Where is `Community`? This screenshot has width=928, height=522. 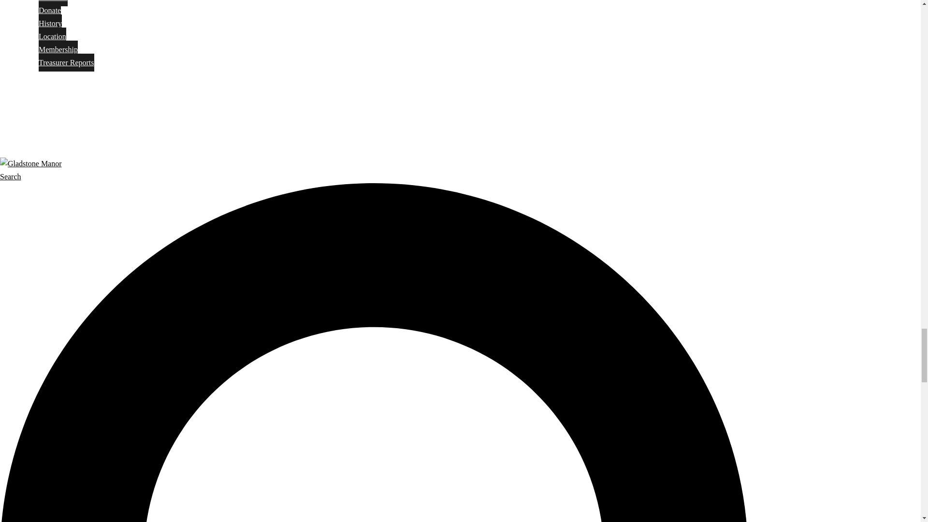
Community is located at coordinates (40, 91).